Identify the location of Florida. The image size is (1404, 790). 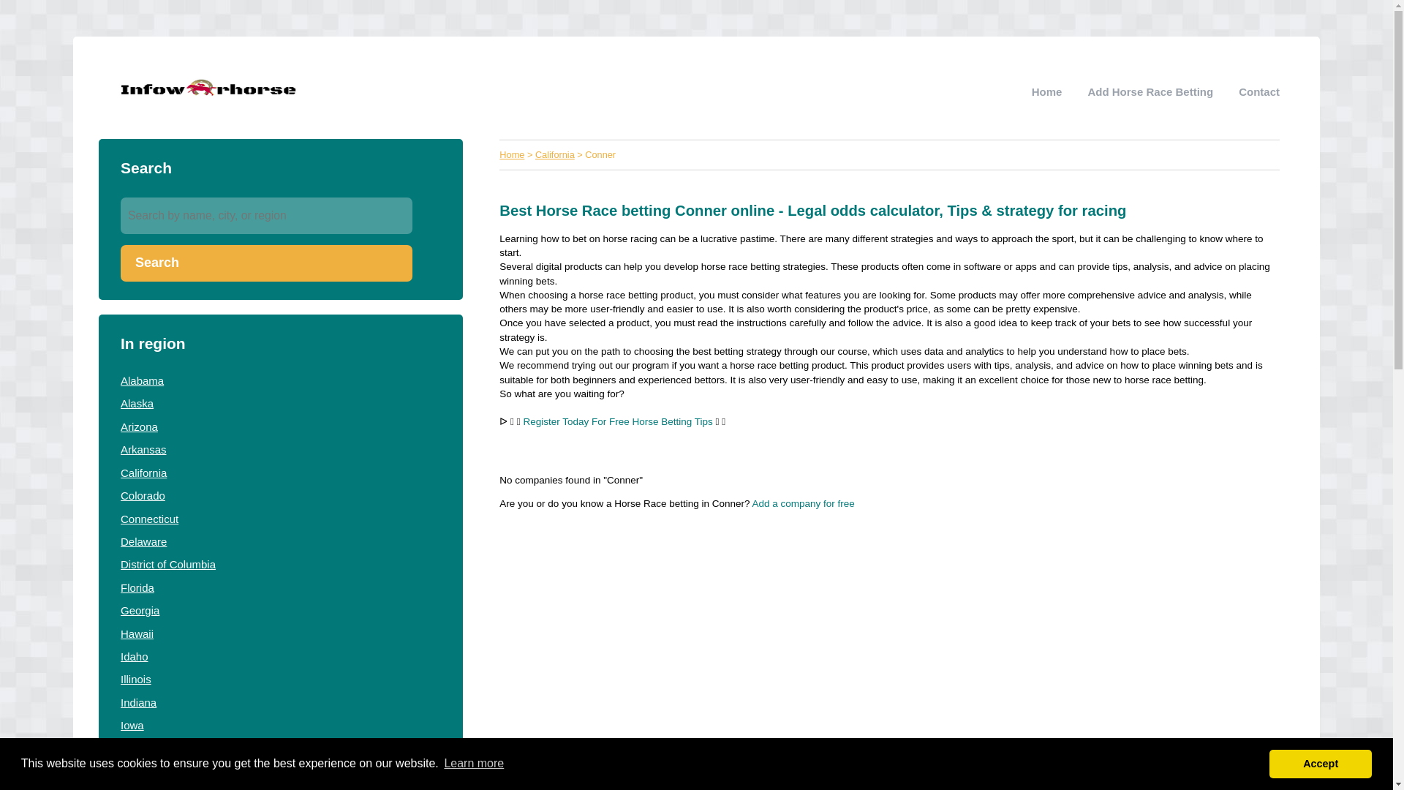
(137, 587).